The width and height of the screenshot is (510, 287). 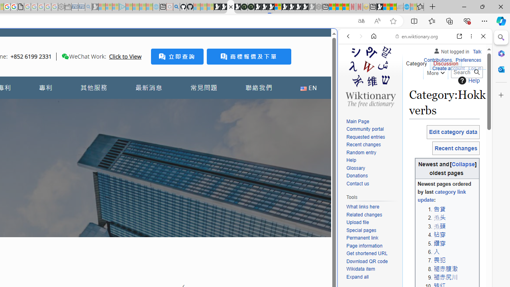 I want to click on Main Page, so click(x=358, y=121).